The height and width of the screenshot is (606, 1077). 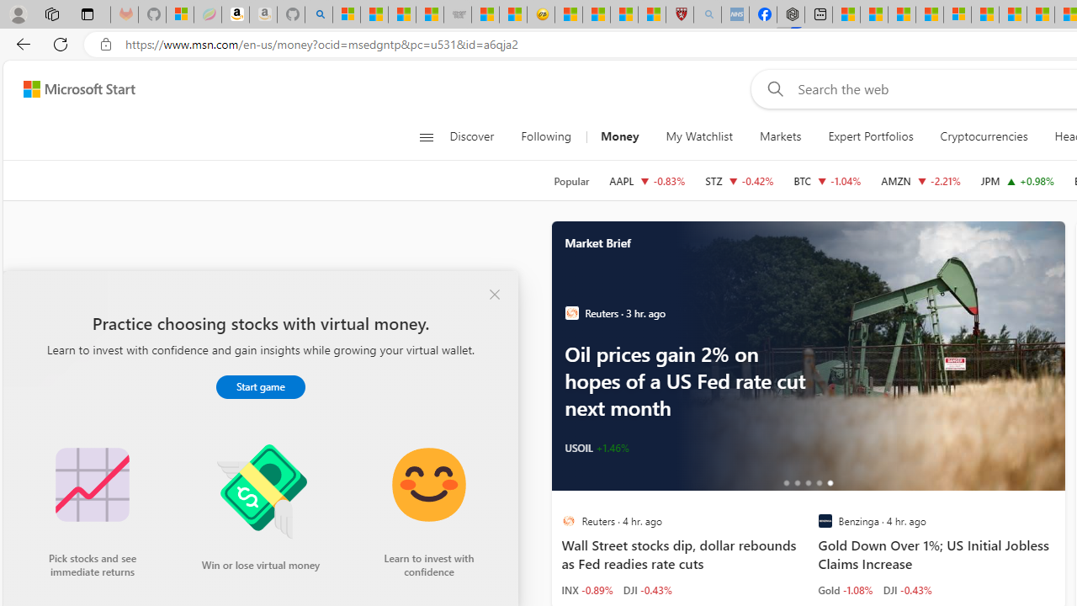 What do you see at coordinates (571, 181) in the screenshot?
I see `Popular` at bounding box center [571, 181].